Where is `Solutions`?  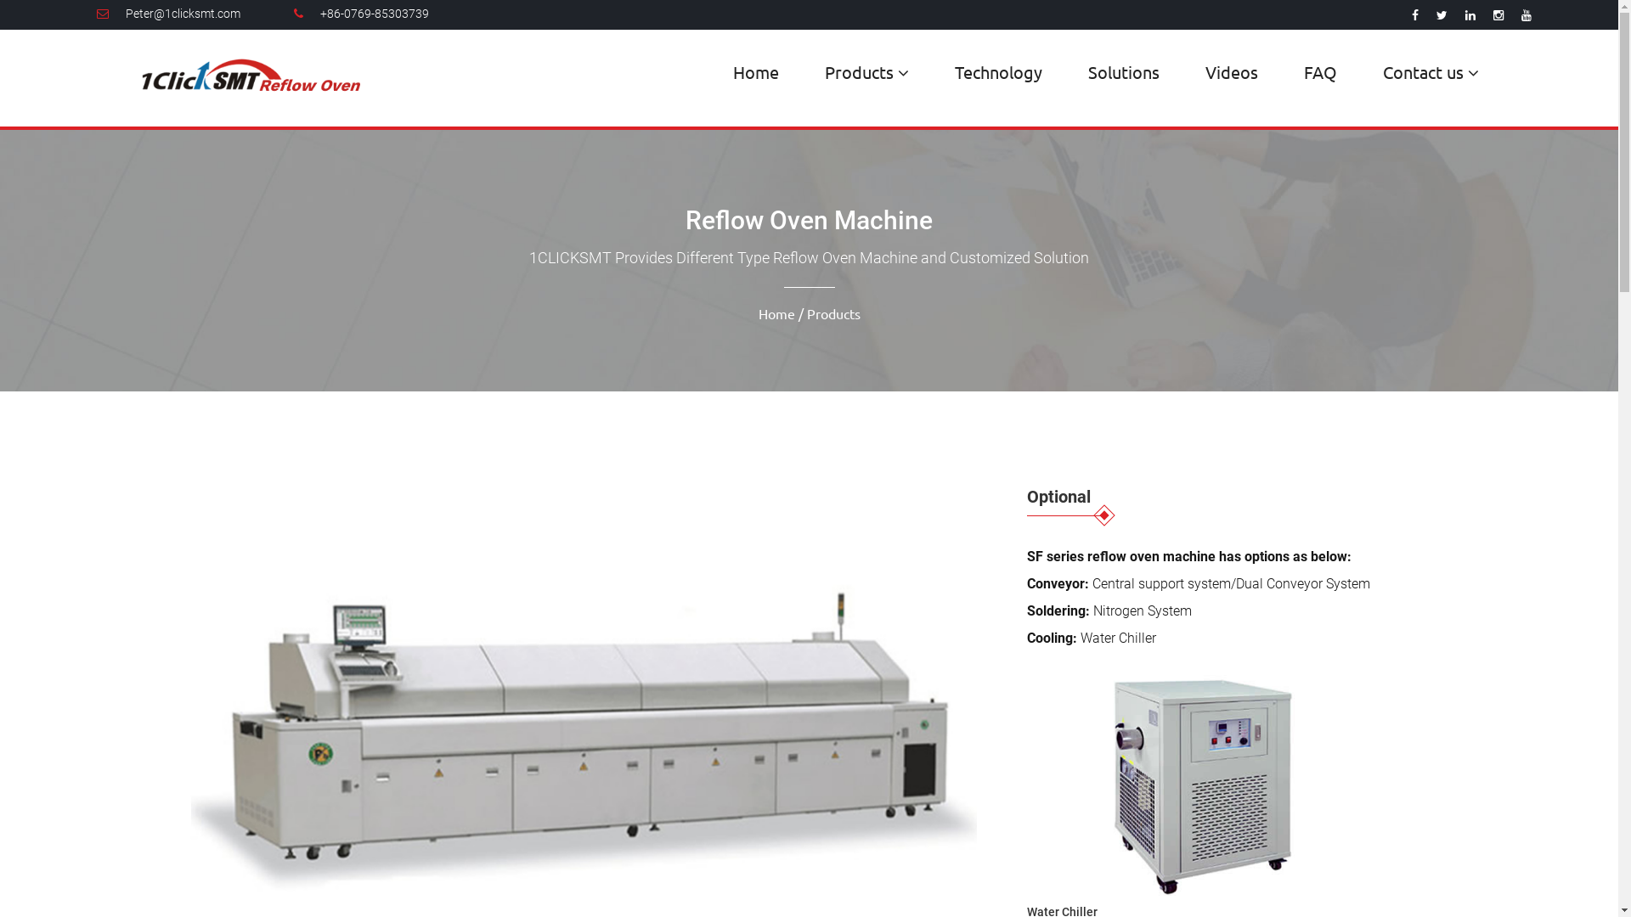 Solutions is located at coordinates (1124, 72).